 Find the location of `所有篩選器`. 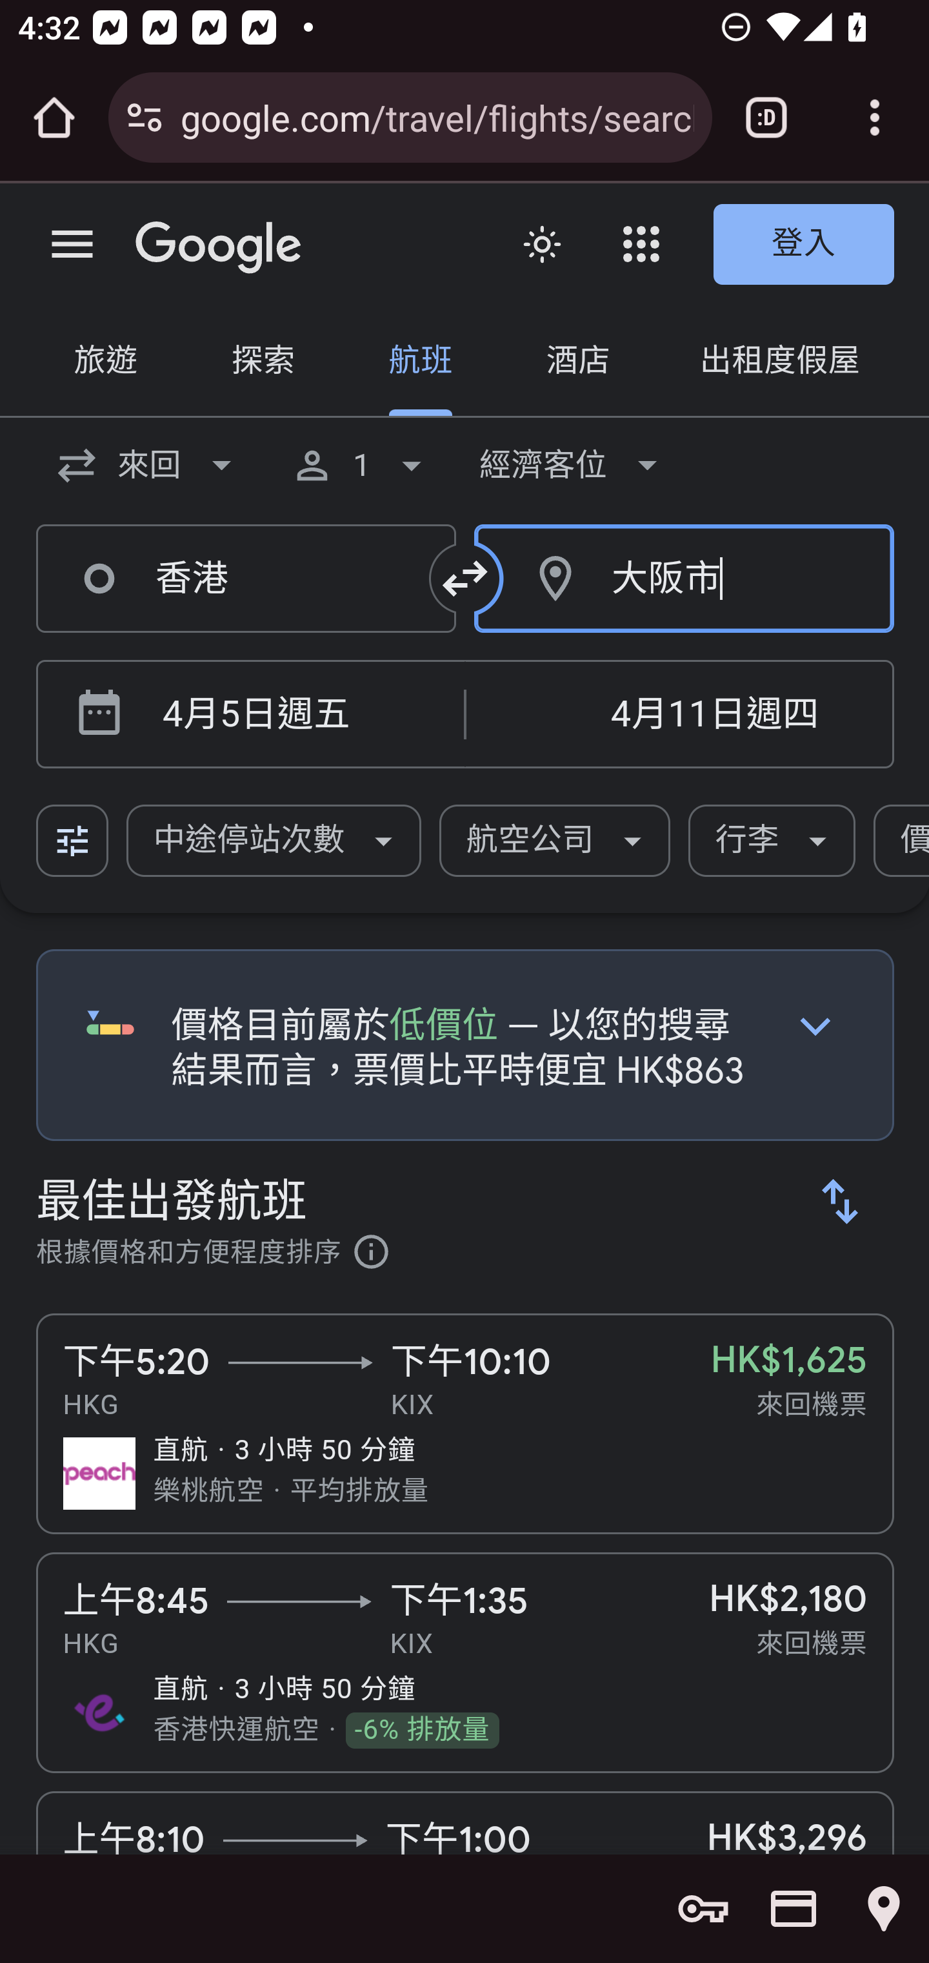

所有篩選器 is located at coordinates (74, 841).